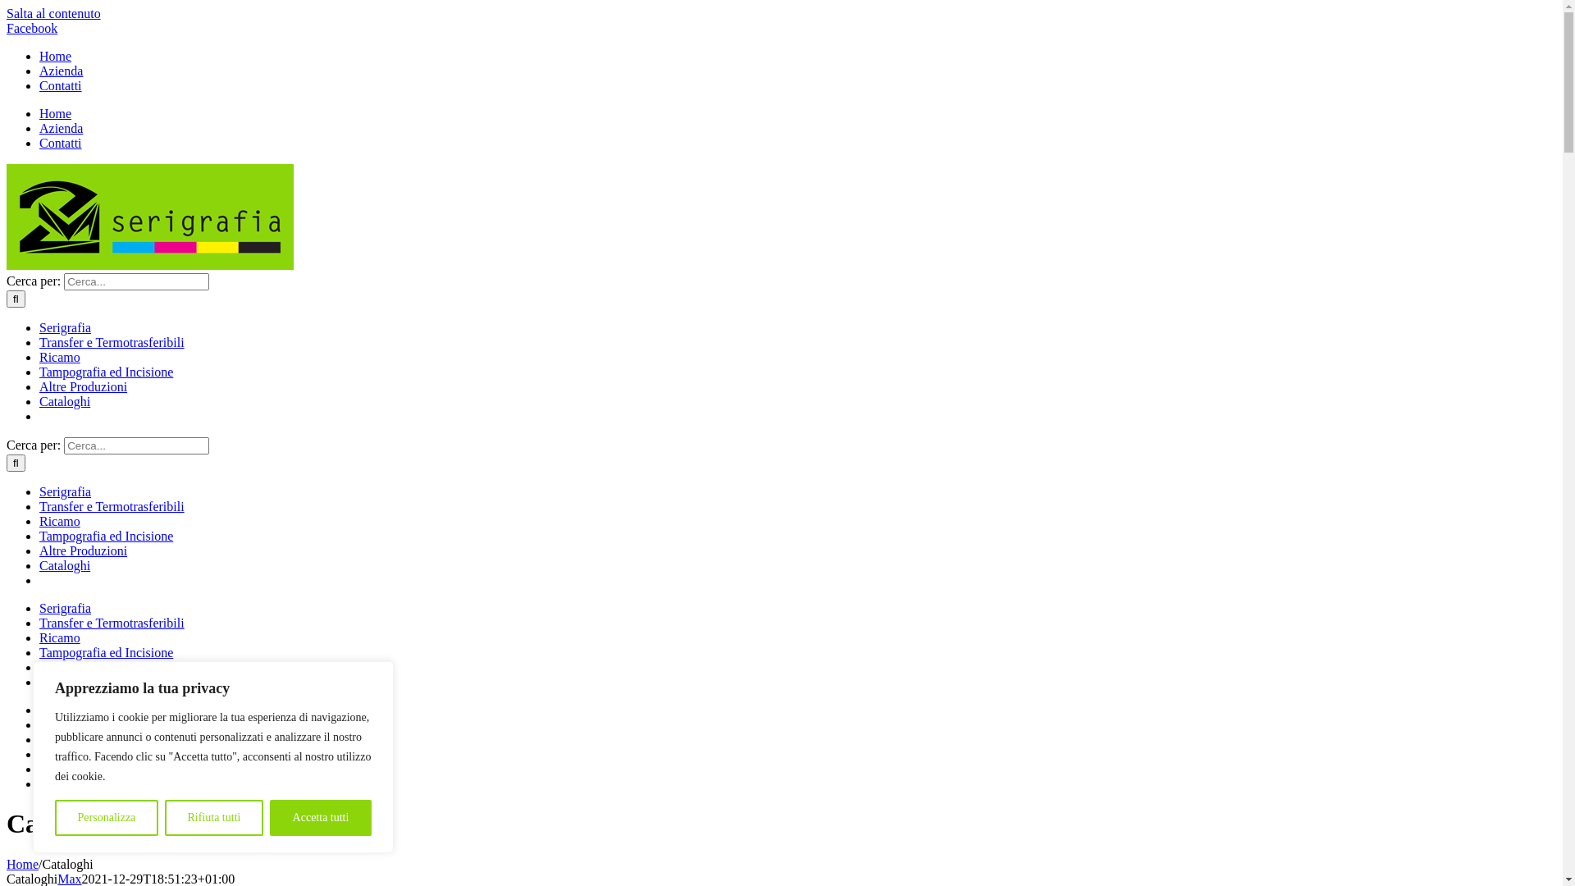  Describe the element at coordinates (56, 113) in the screenshot. I see `Home` at that location.